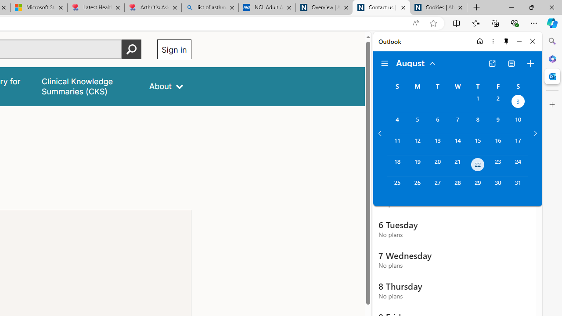  I want to click on Sunday, August 18, 2024. , so click(397, 166).